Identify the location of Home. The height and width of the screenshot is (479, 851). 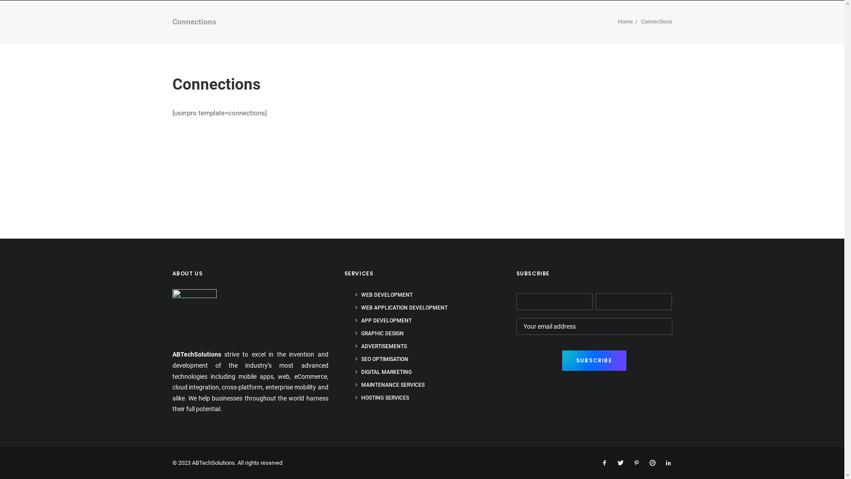
(625, 21).